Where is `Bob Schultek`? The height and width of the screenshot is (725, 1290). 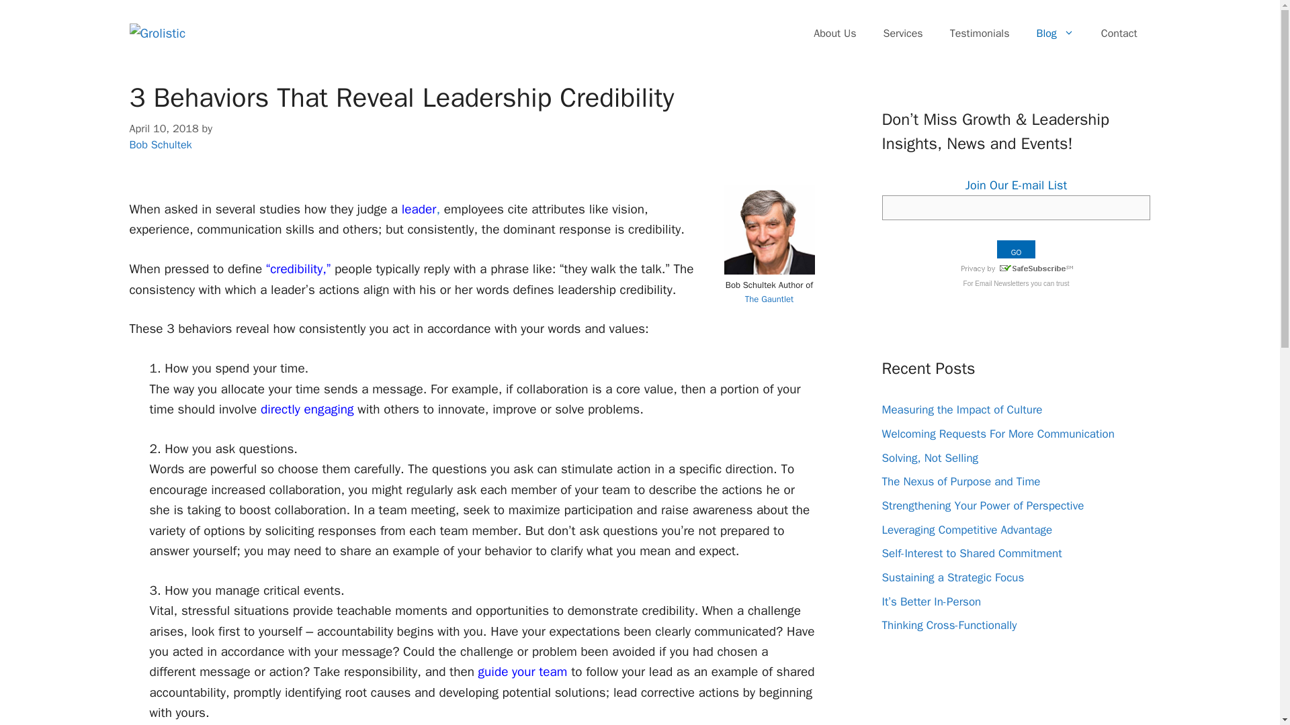 Bob Schultek is located at coordinates (160, 144).